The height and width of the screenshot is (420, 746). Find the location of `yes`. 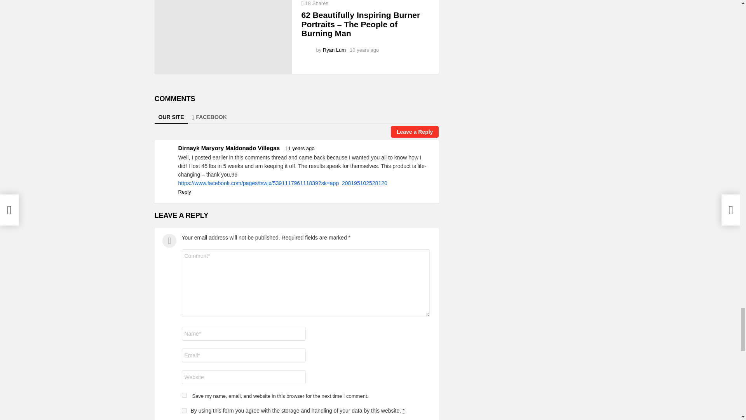

yes is located at coordinates (184, 395).